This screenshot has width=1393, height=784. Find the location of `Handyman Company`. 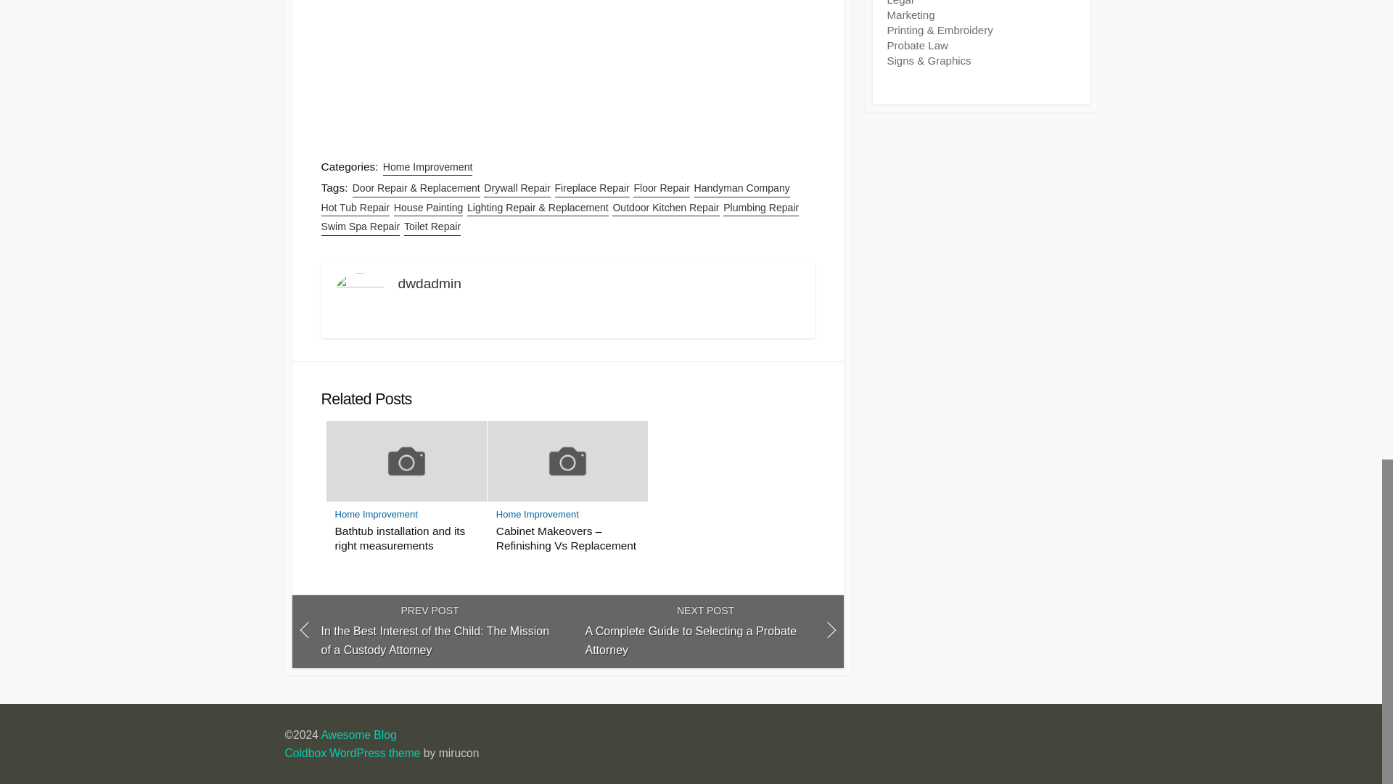

Handyman Company is located at coordinates (741, 189).